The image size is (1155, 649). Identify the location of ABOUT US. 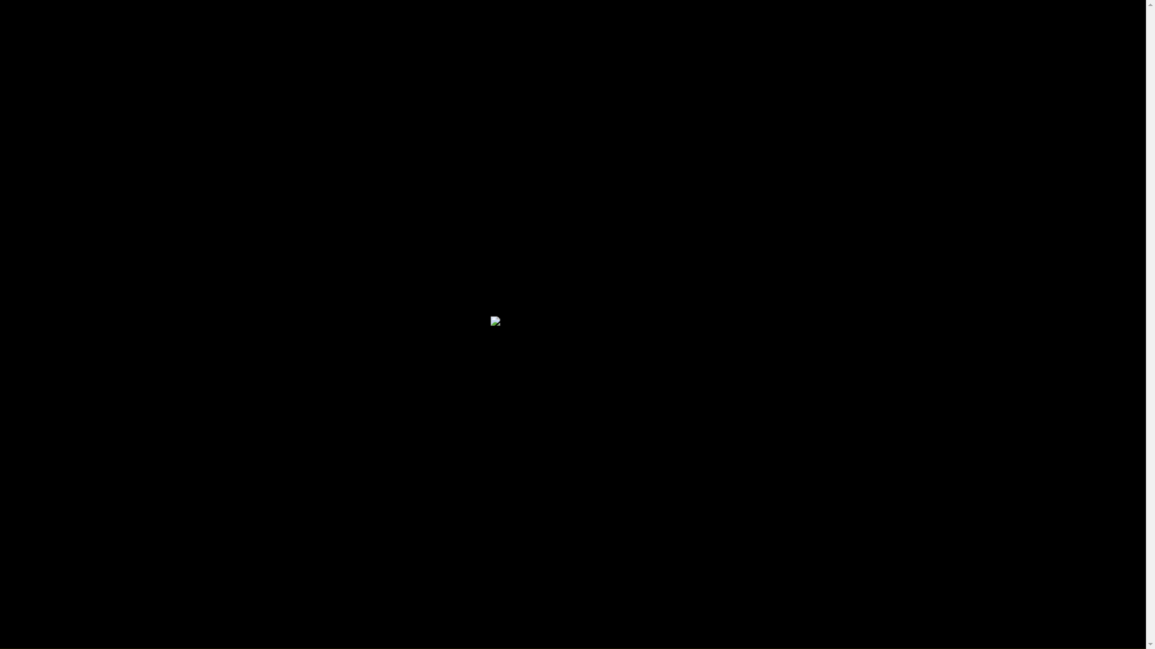
(1067, 17).